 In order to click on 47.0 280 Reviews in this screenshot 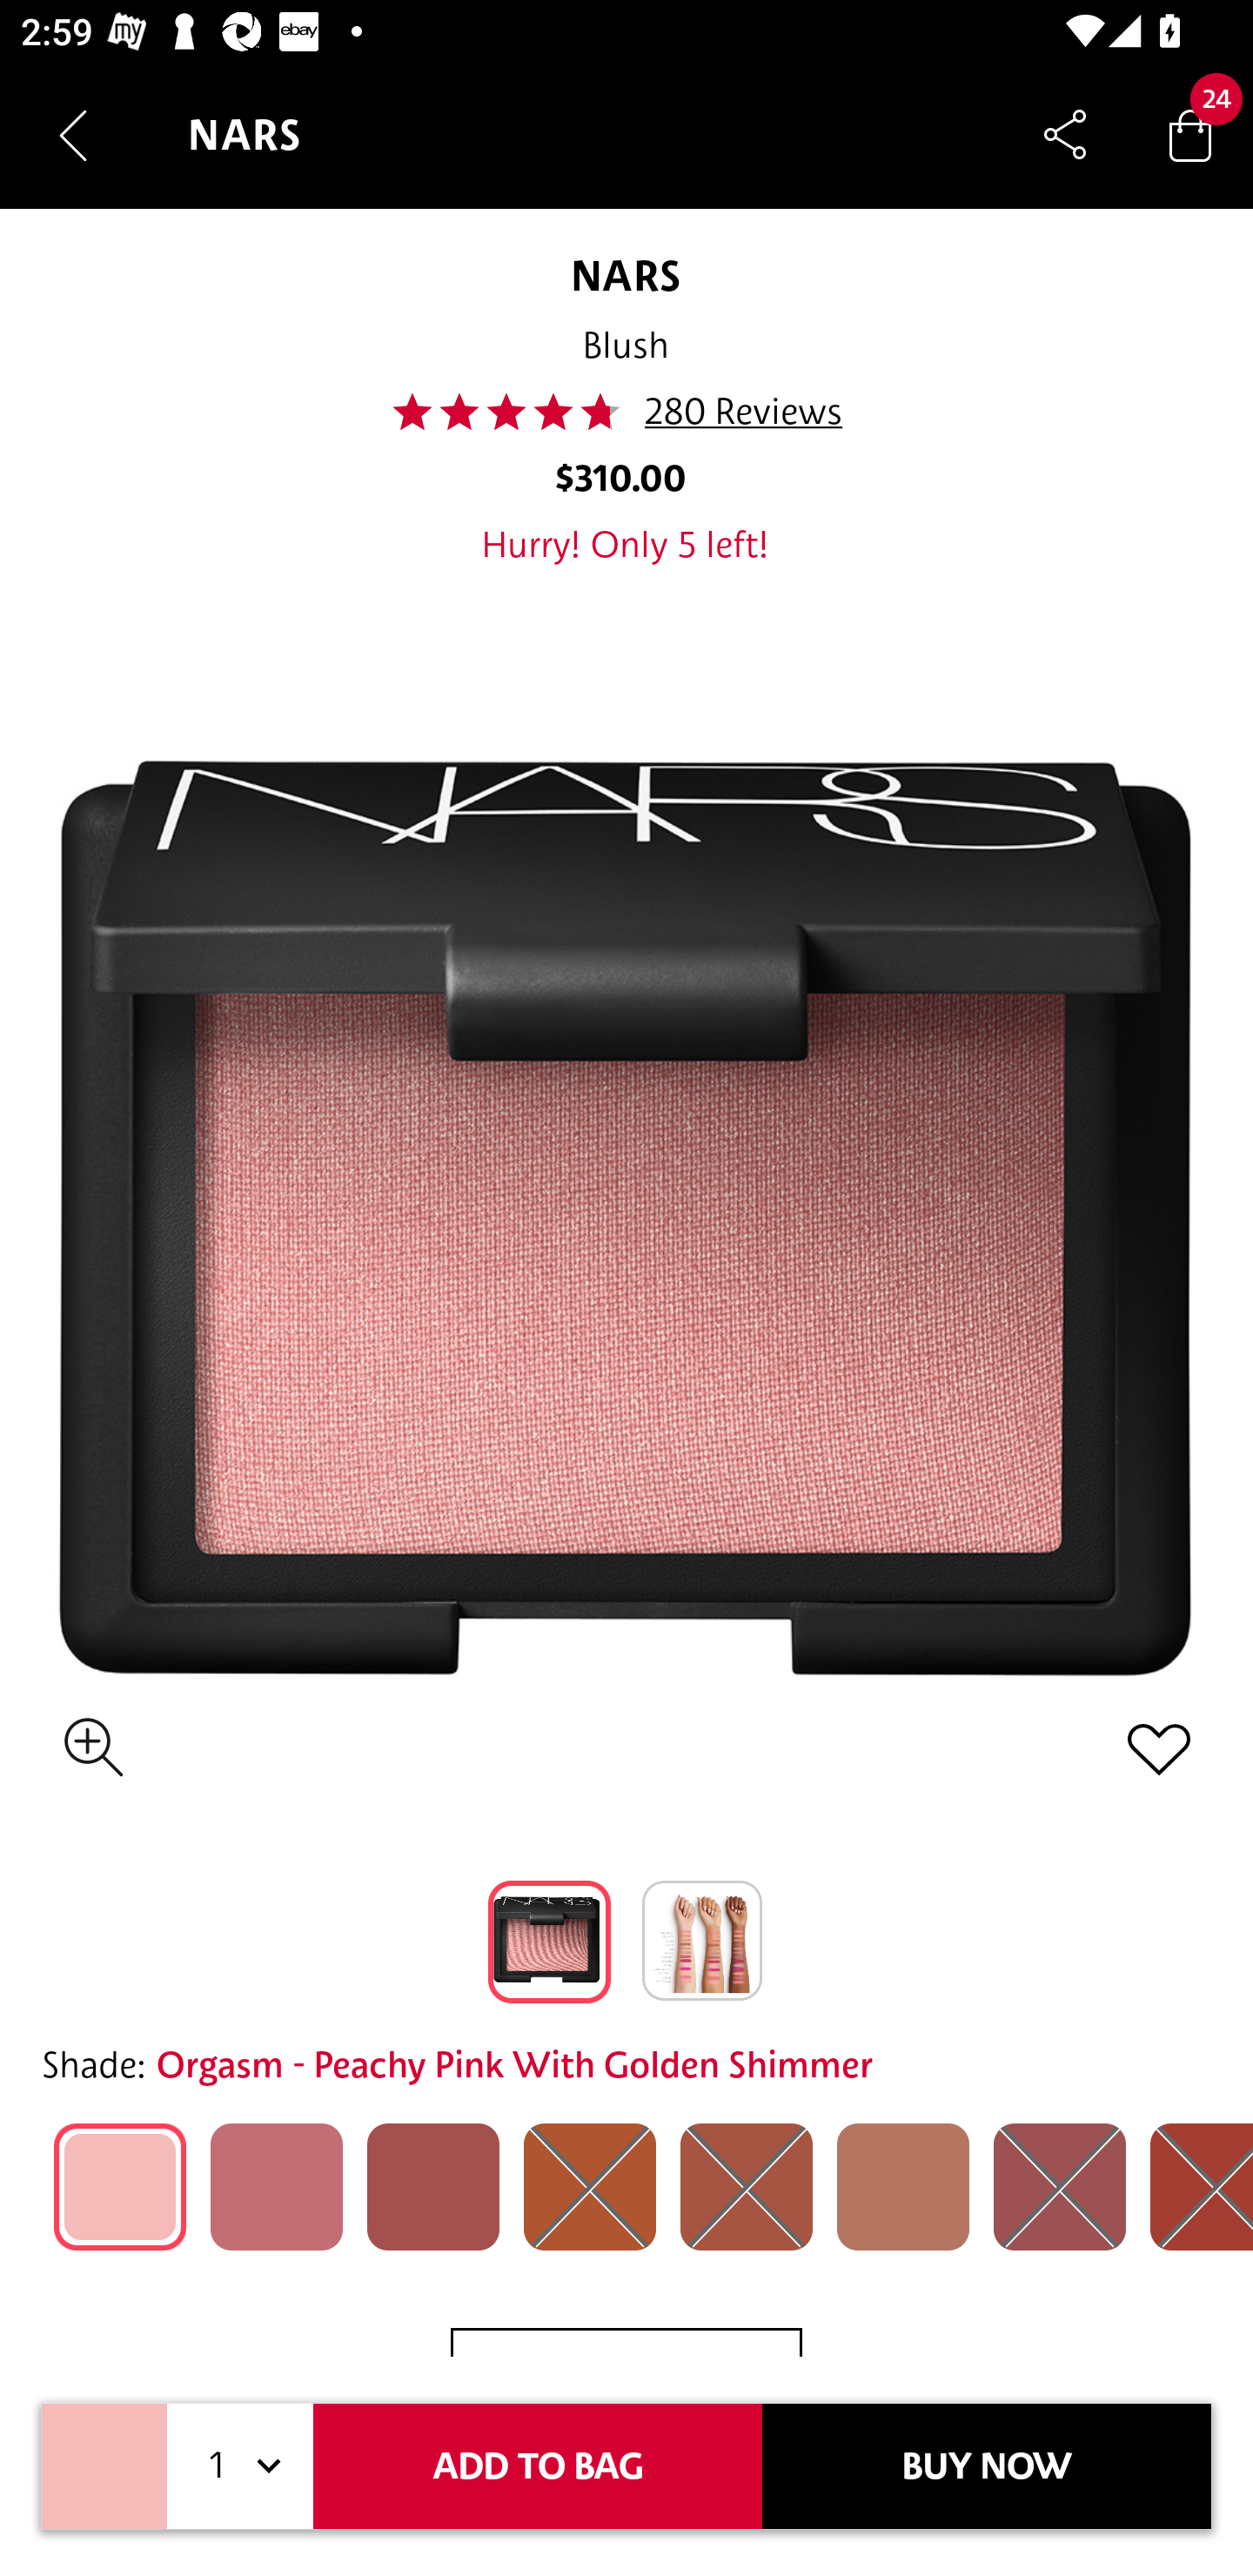, I will do `click(626, 412)`.